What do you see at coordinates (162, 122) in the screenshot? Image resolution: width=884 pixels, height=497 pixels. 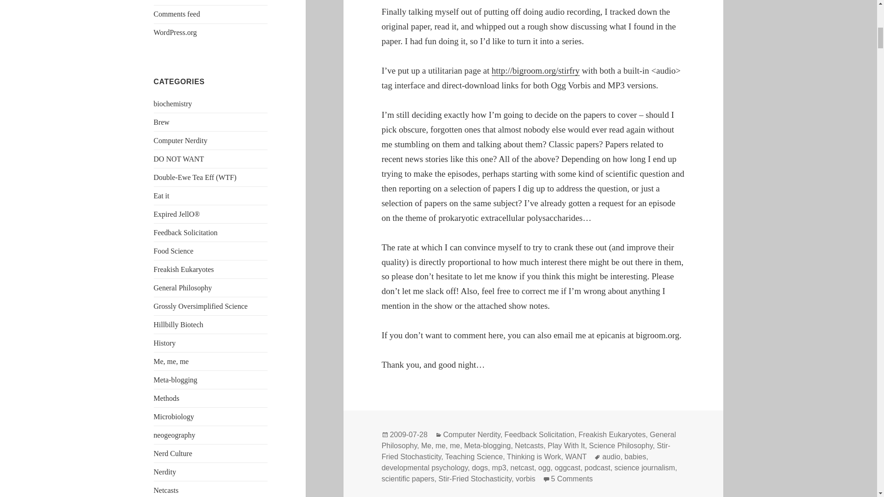 I see `Brew` at bounding box center [162, 122].